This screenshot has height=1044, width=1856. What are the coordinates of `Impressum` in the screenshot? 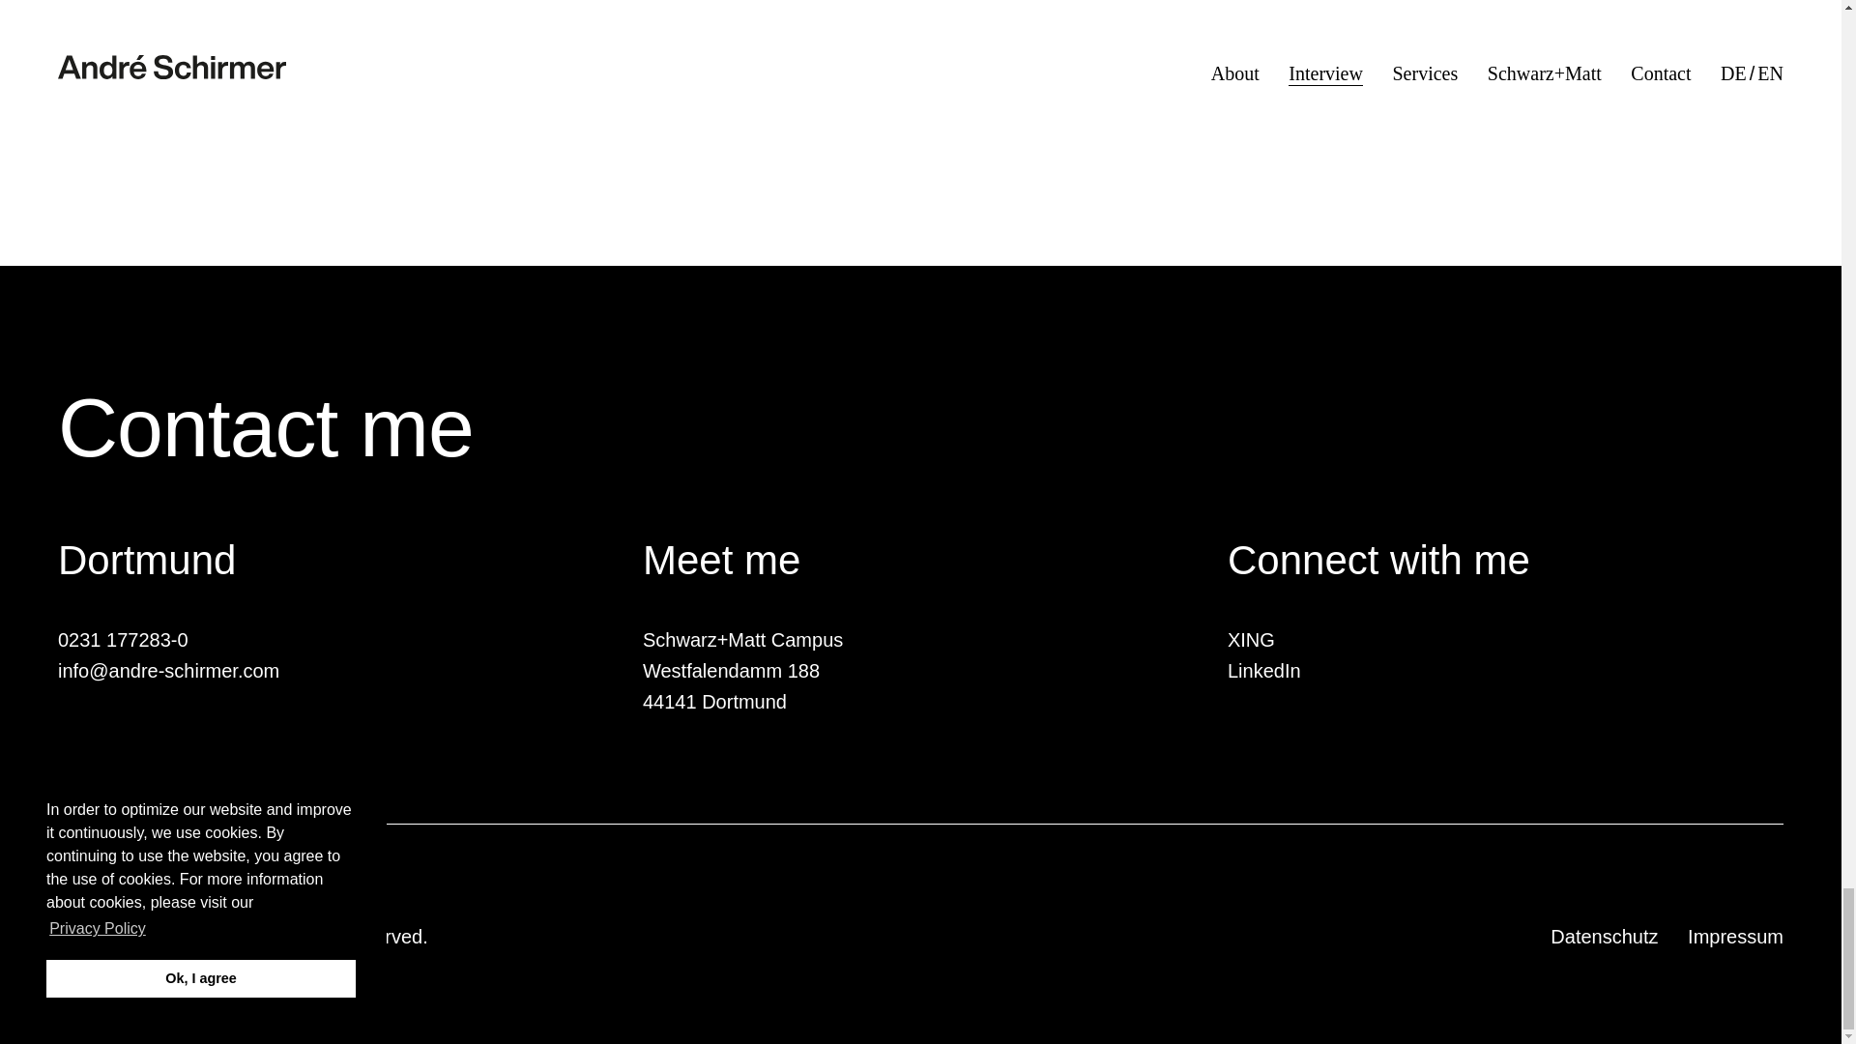 It's located at (1735, 936).